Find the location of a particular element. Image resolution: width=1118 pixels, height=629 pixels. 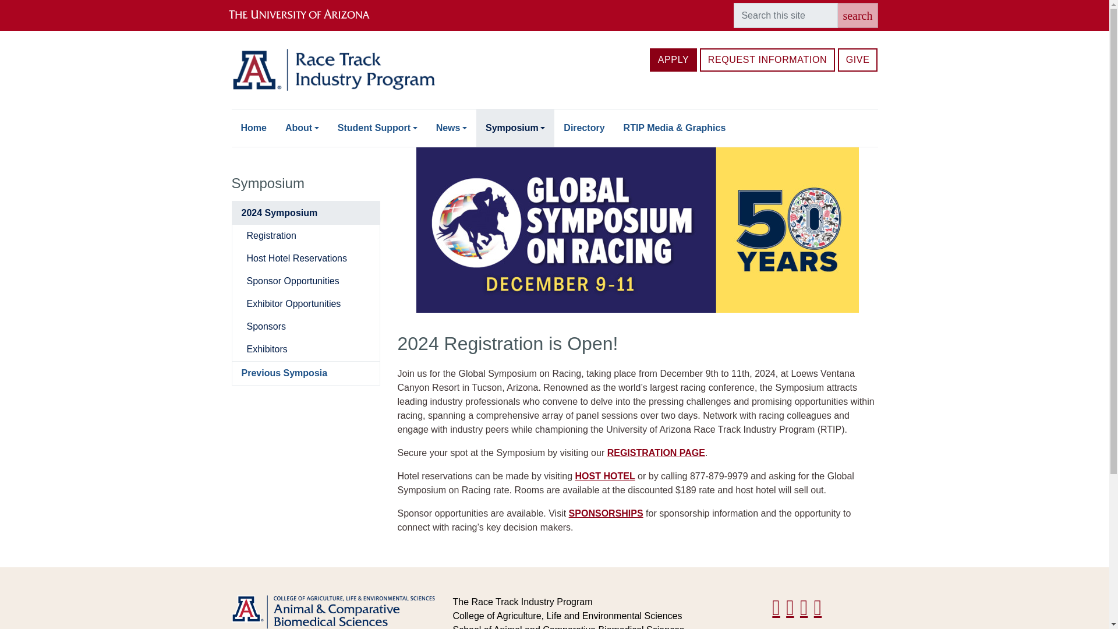

About is located at coordinates (302, 128).